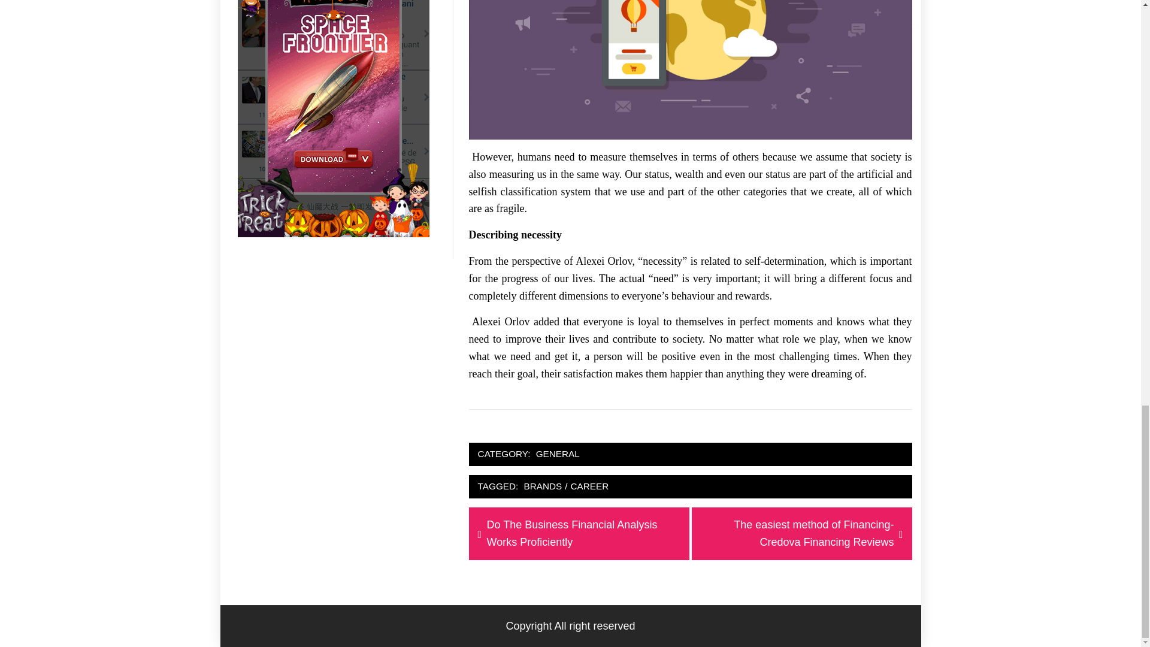 This screenshot has width=1150, height=647. Describe the element at coordinates (558, 454) in the screenshot. I see `GENERAL` at that location.